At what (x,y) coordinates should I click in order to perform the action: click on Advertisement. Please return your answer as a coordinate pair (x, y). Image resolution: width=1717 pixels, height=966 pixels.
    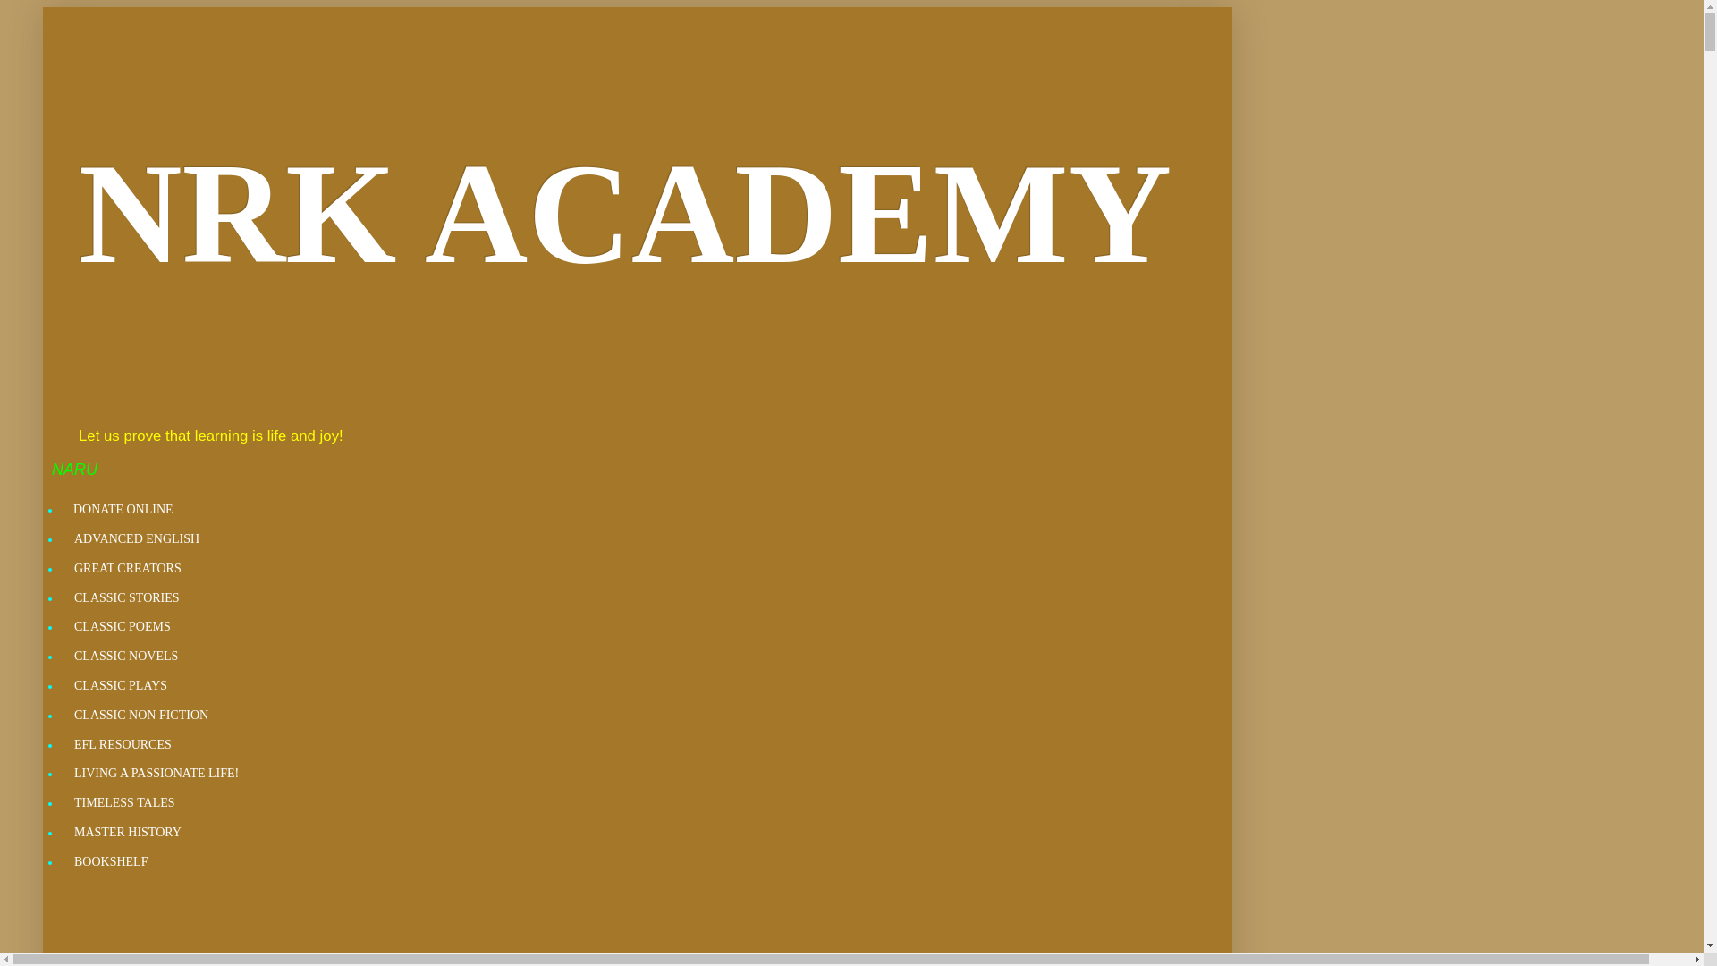
    Looking at the image, I should click on (588, 927).